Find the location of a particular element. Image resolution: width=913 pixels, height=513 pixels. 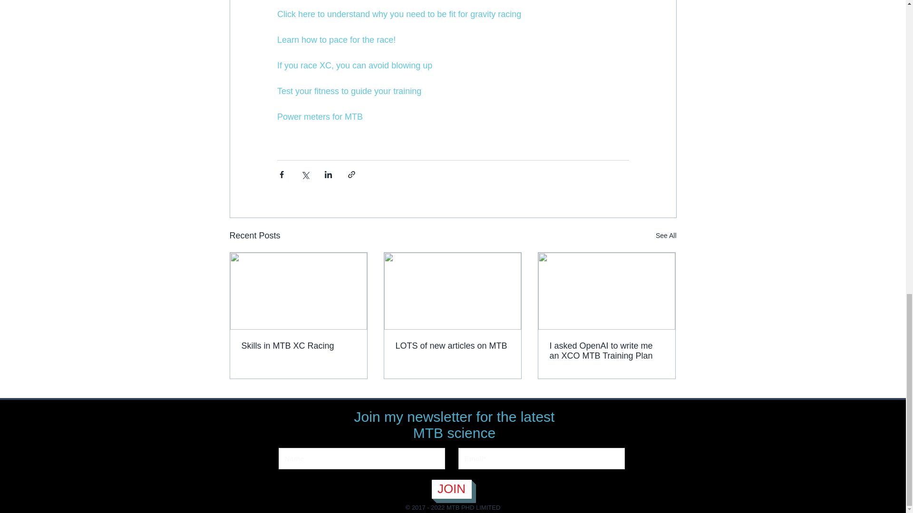

Test your fitness to guide your training is located at coordinates (349, 91).